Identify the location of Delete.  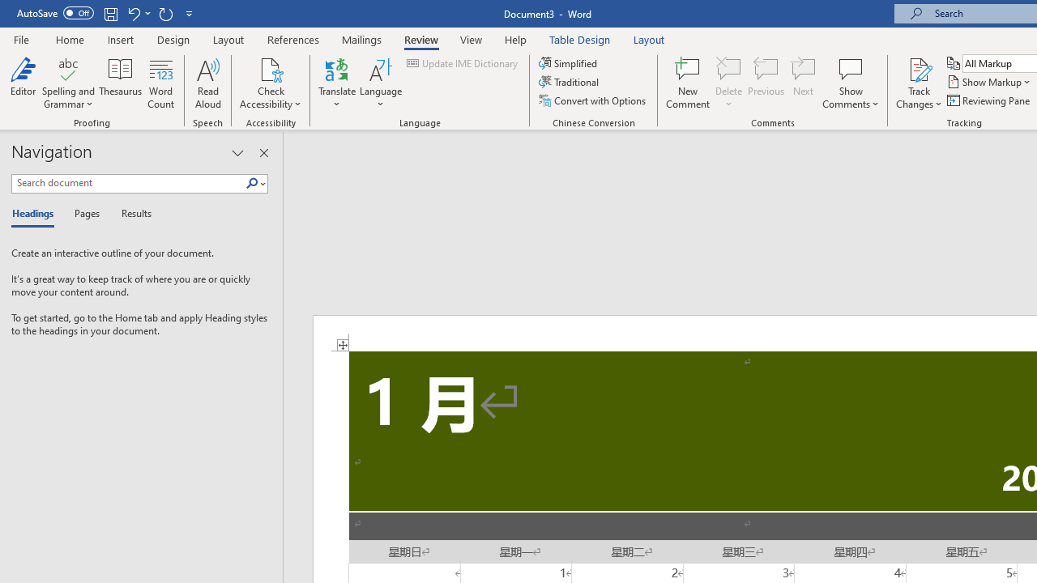
(729, 68).